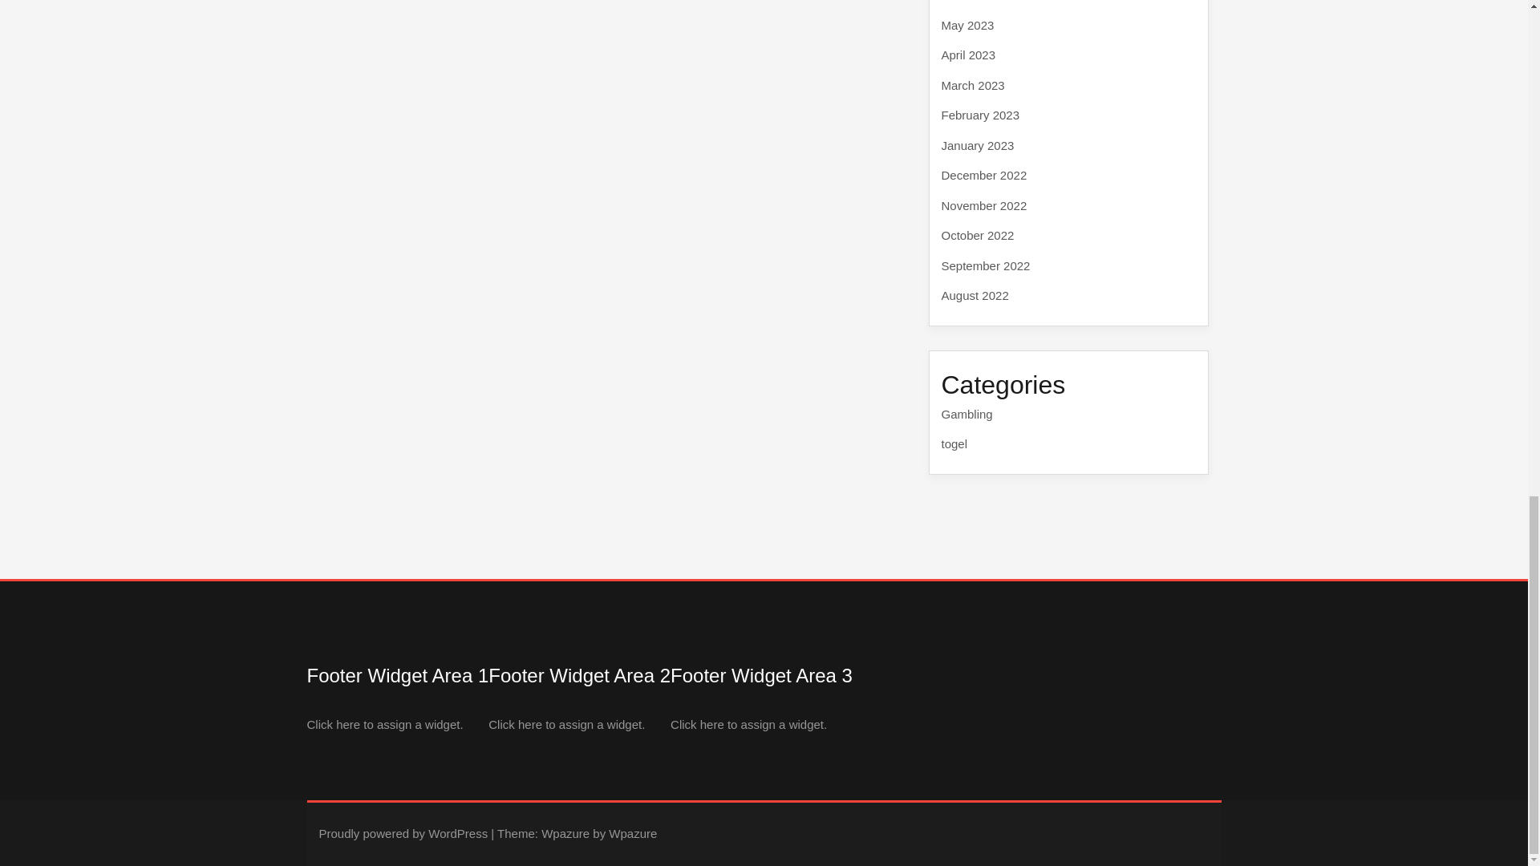 This screenshot has width=1540, height=866. What do you see at coordinates (983, 175) in the screenshot?
I see `December 2022` at bounding box center [983, 175].